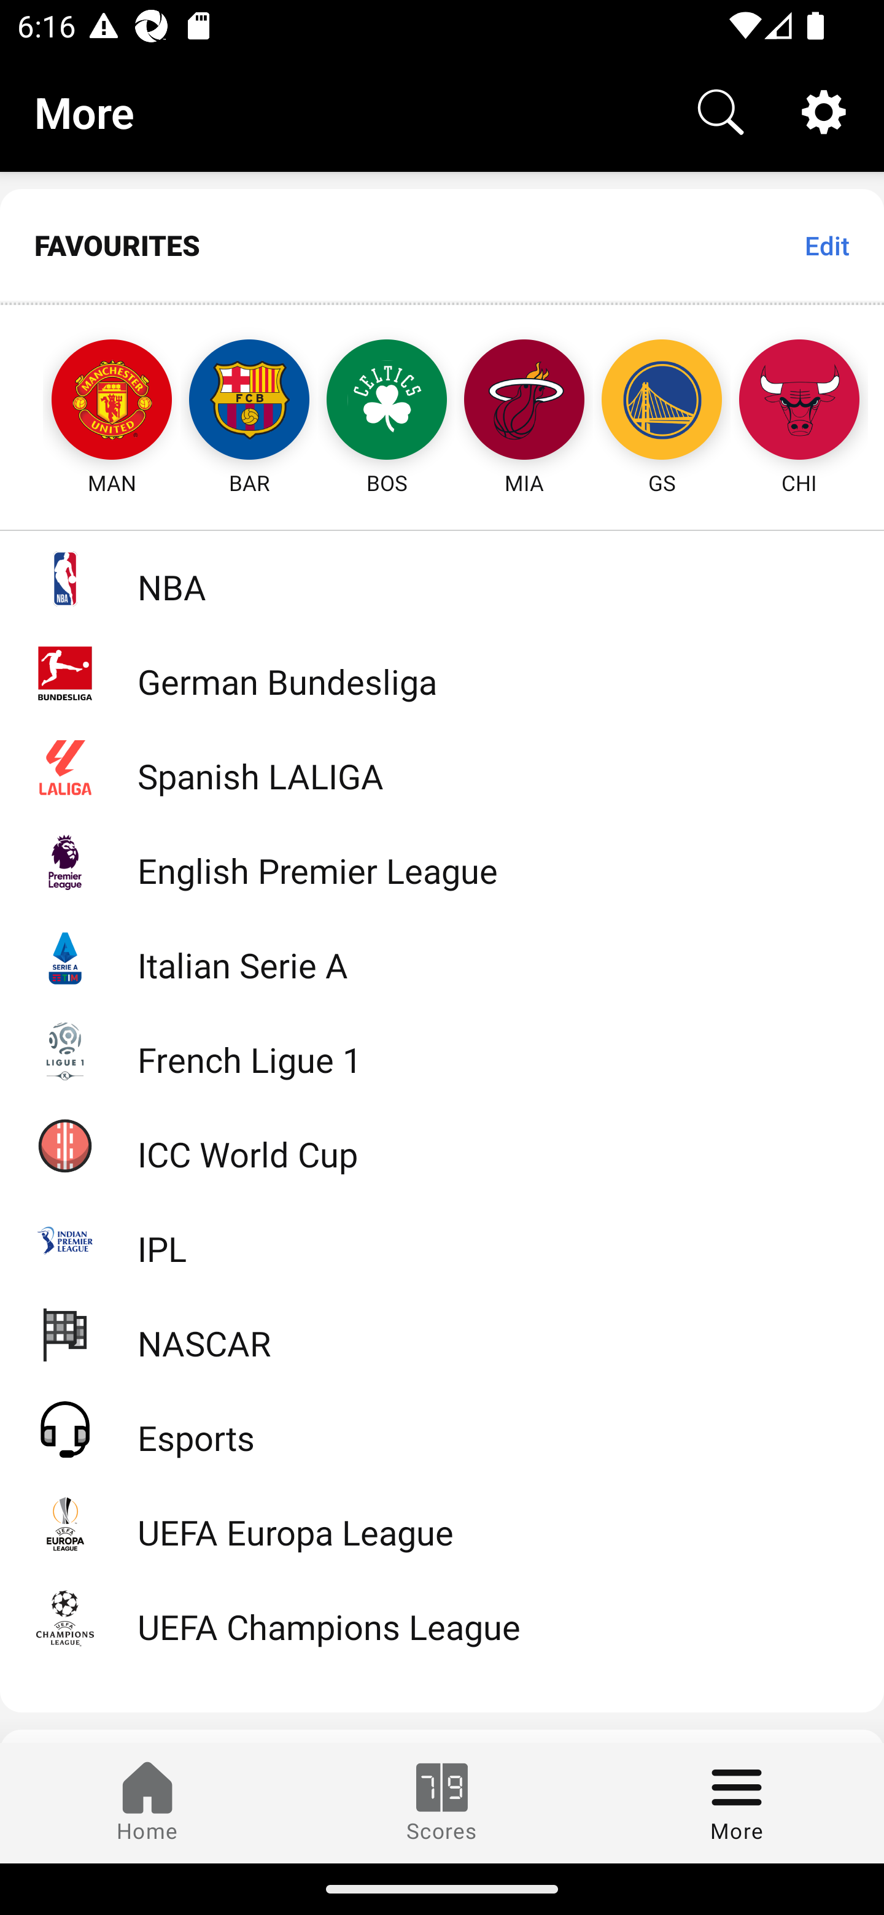 This screenshot has width=884, height=1915. I want to click on Esports, so click(442, 1428).